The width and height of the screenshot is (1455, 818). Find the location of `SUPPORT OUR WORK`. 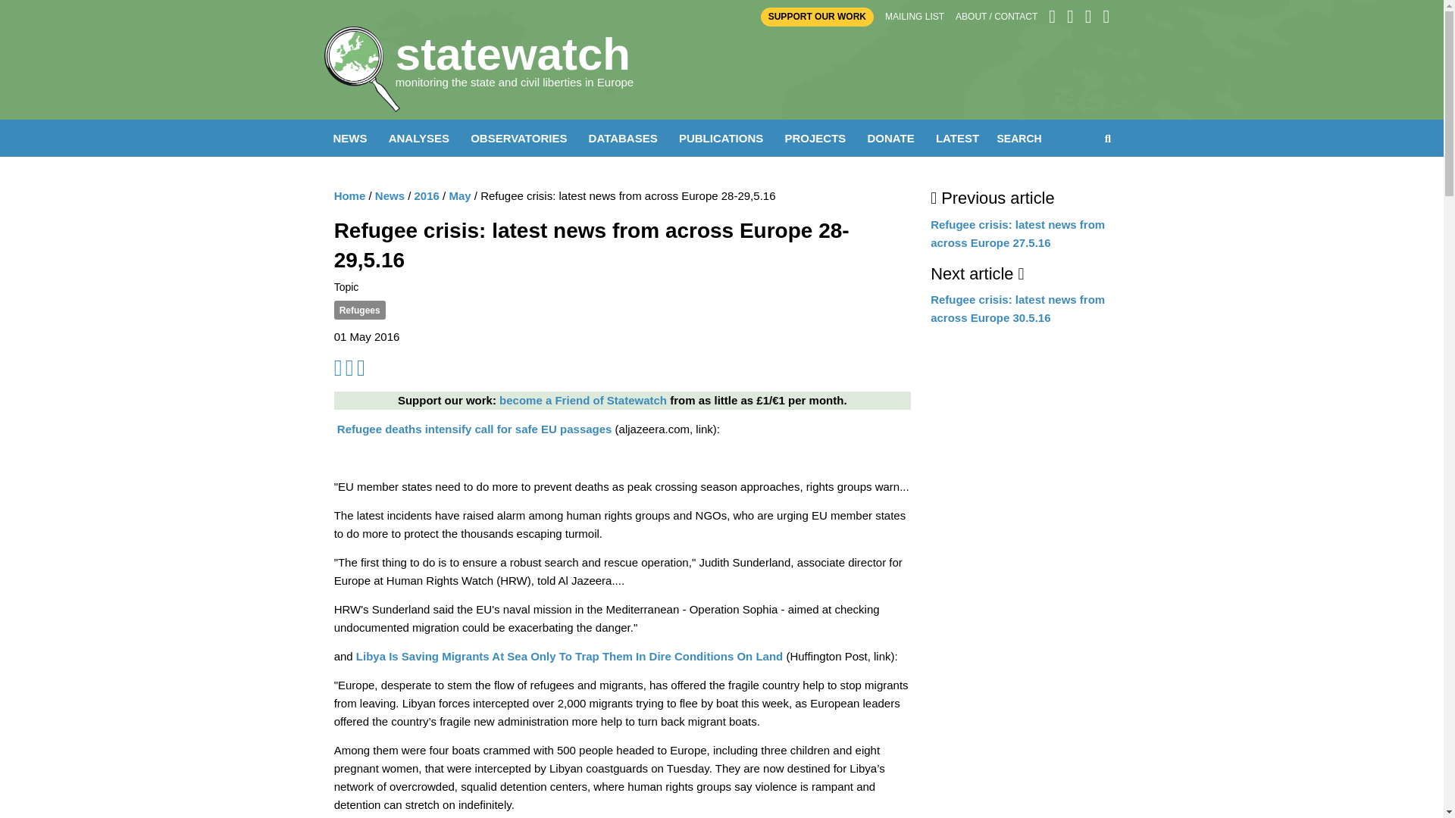

SUPPORT OUR WORK is located at coordinates (817, 17).